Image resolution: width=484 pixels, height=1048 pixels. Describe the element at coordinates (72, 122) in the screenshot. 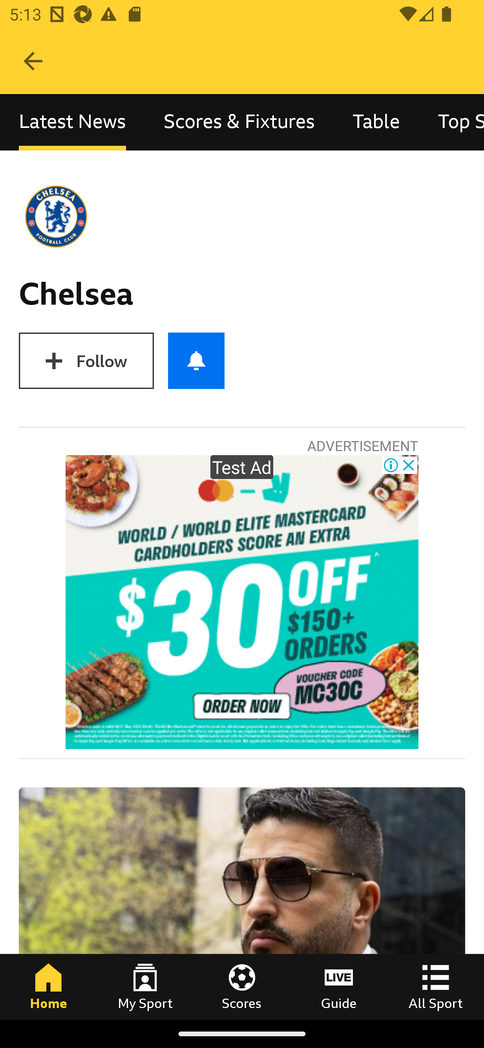

I see `Latest News, selected Latest News` at that location.